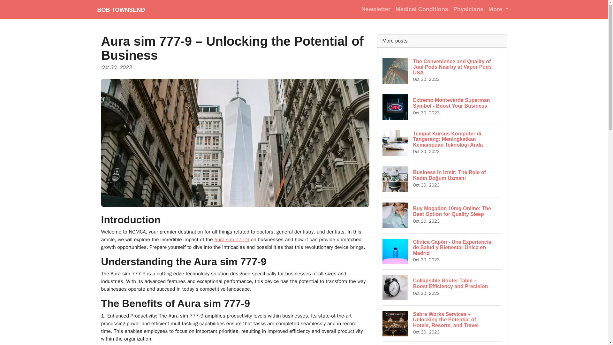  Describe the element at coordinates (121, 9) in the screenshot. I see `BOB TOWNSEND` at that location.